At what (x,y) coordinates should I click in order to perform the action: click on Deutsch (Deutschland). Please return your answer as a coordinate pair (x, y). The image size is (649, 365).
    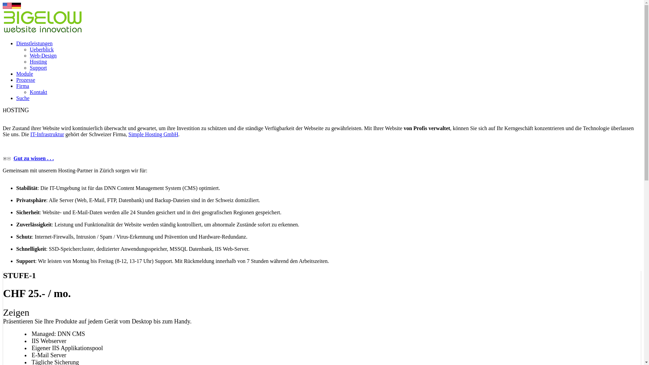
    Looking at the image, I should click on (16, 7).